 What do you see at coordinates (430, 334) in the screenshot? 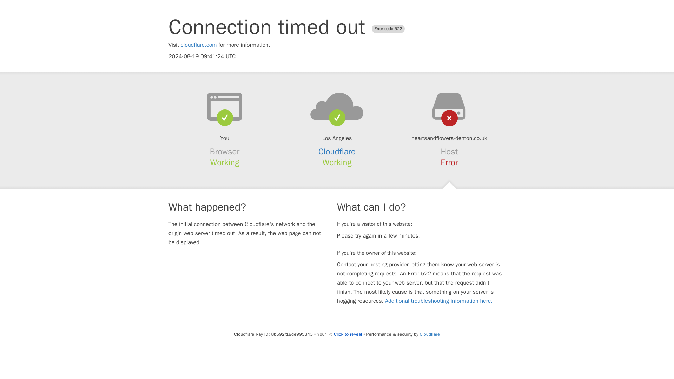
I see `Cloudflare` at bounding box center [430, 334].